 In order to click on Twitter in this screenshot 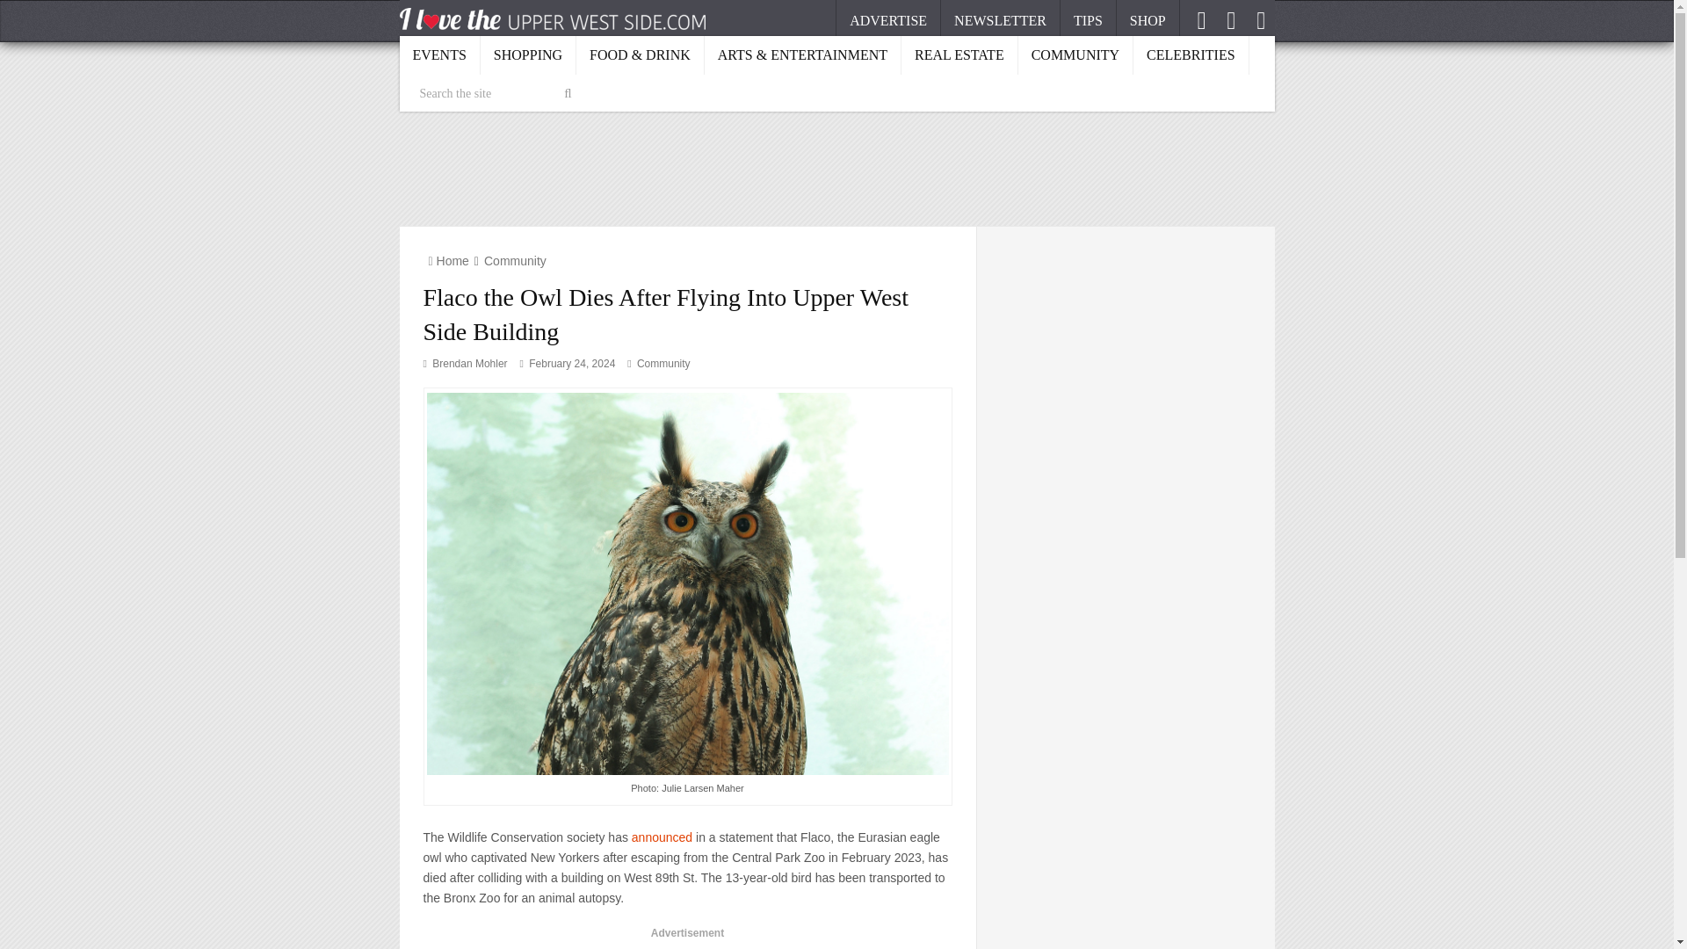, I will do `click(1233, 19)`.